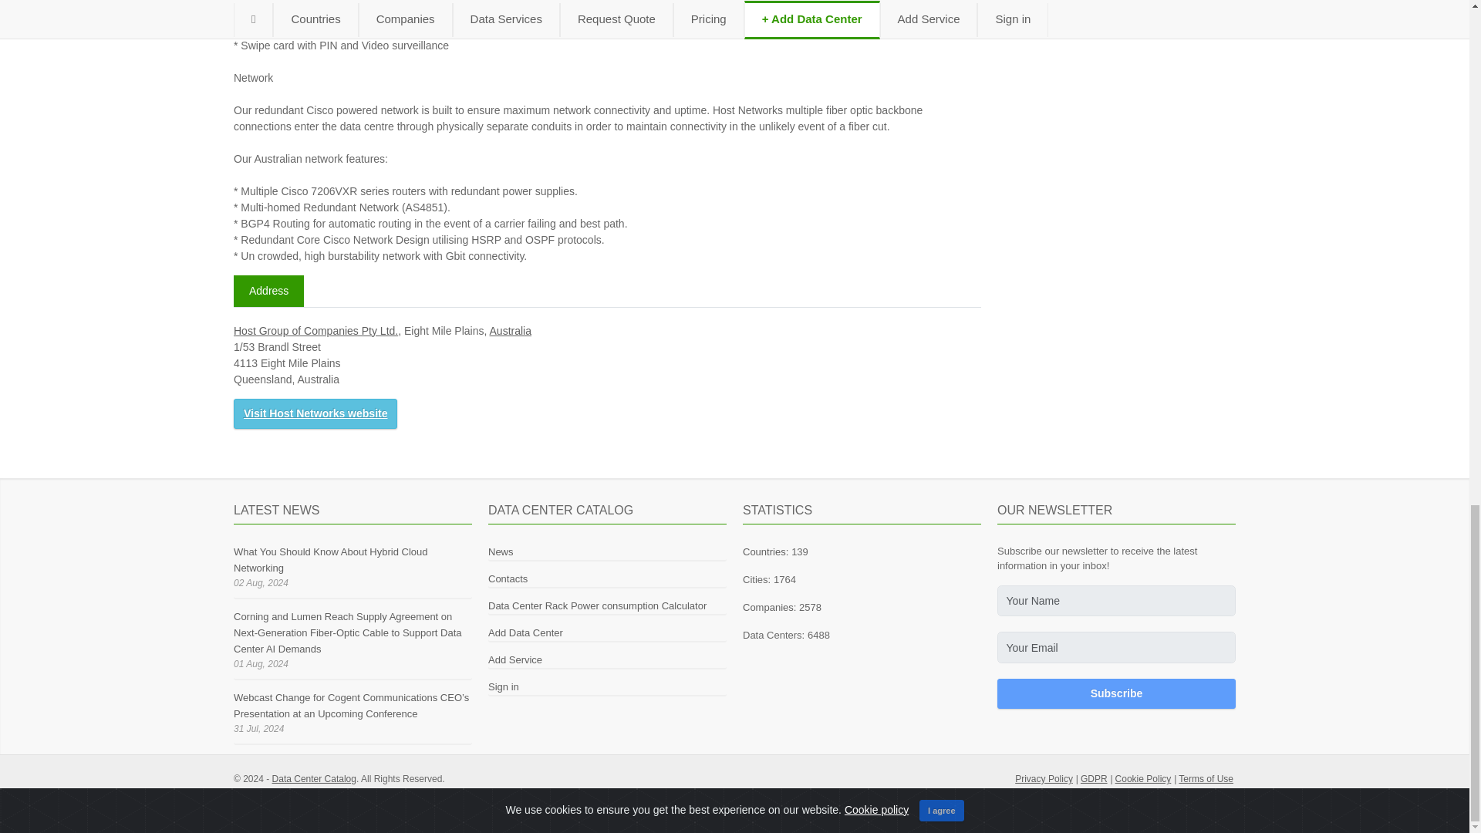  What do you see at coordinates (511, 331) in the screenshot?
I see `Australia` at bounding box center [511, 331].